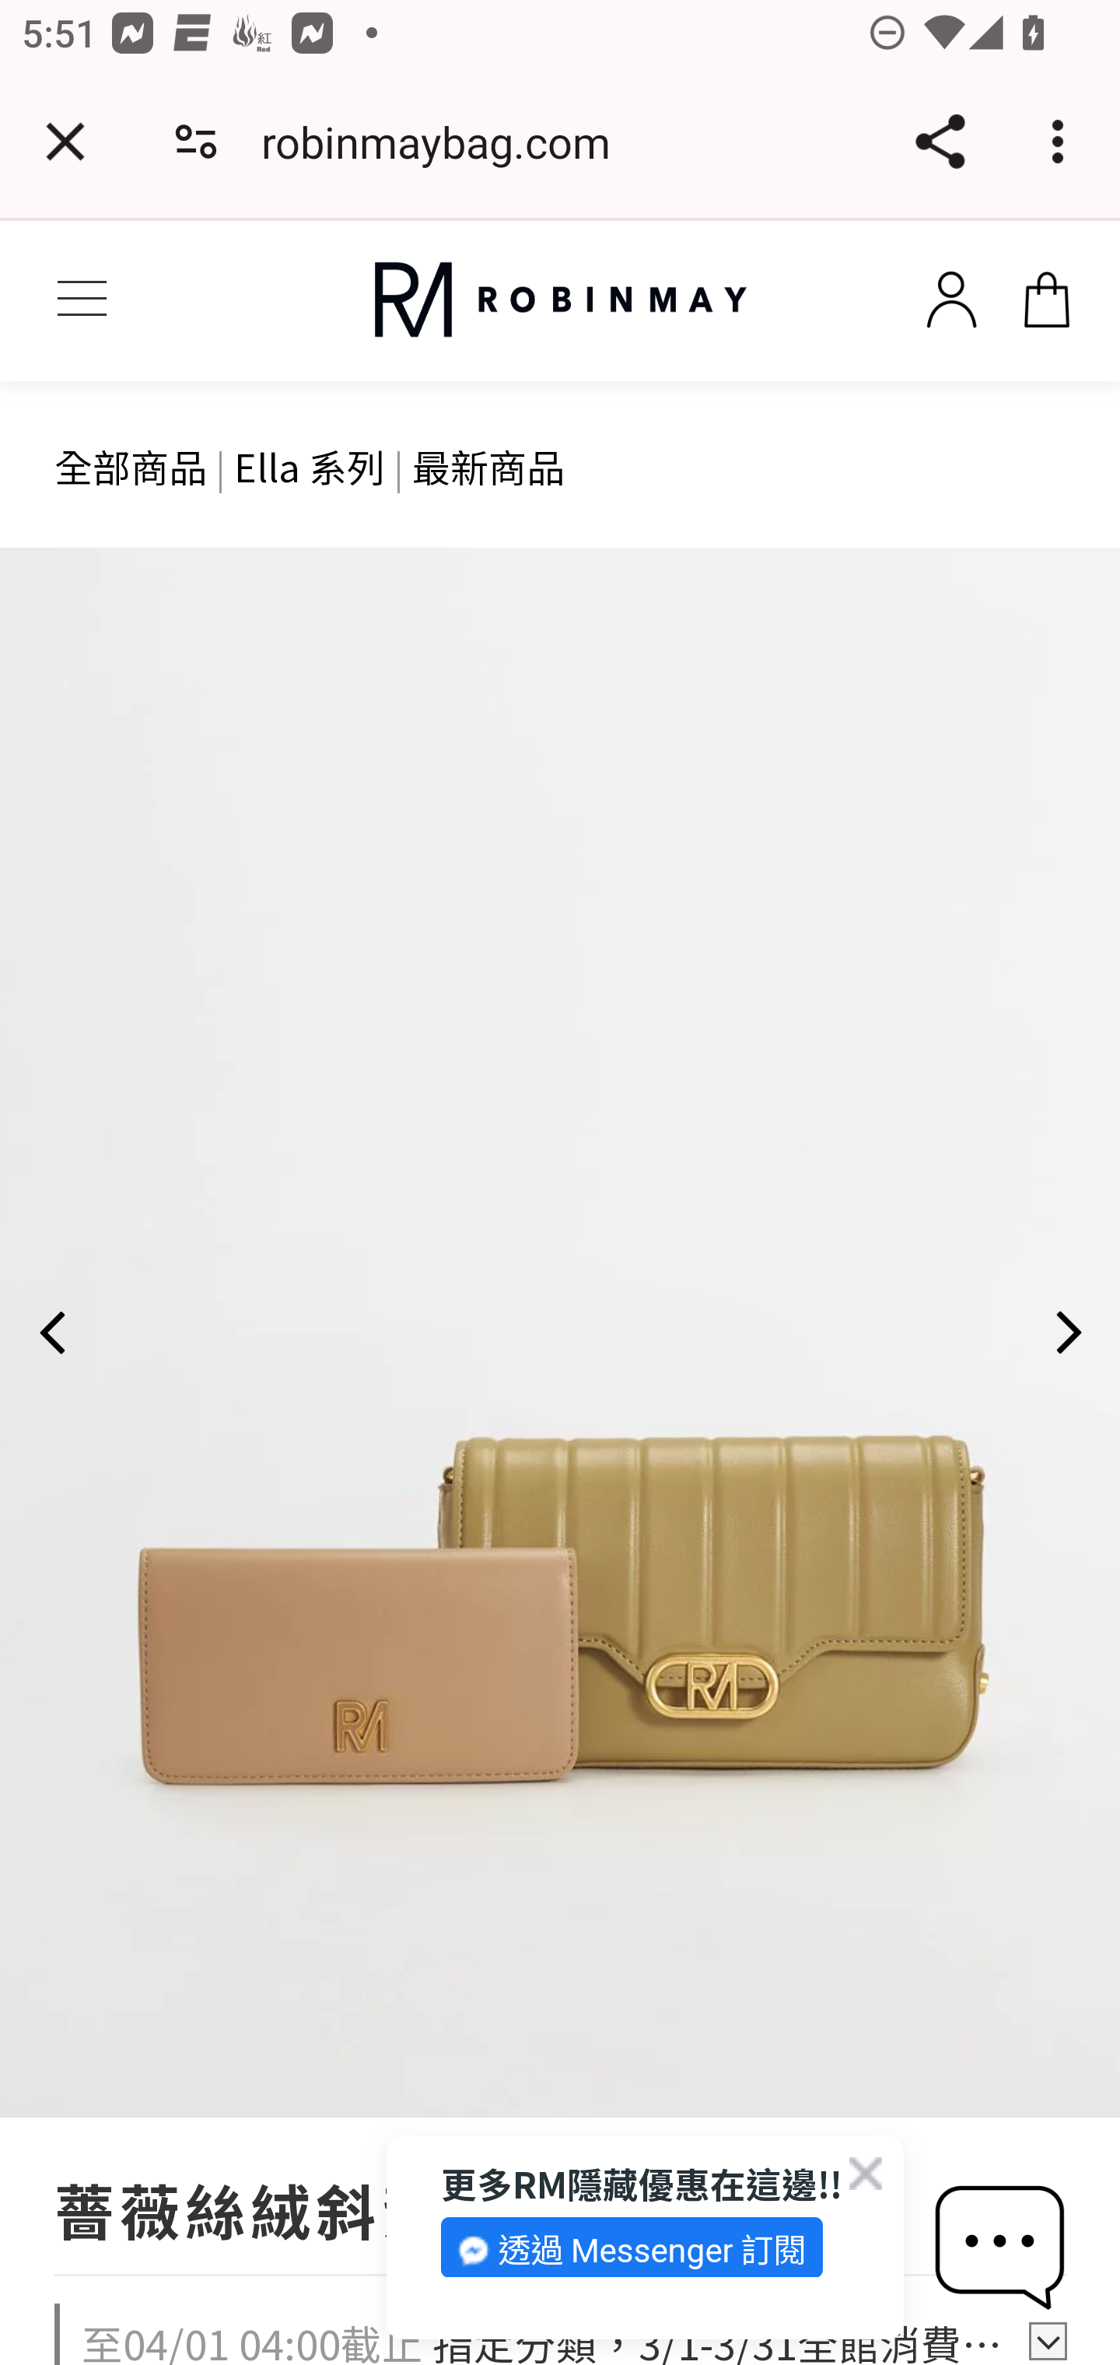 This screenshot has height=2365, width=1120. I want to click on 最新商品, so click(488, 465).